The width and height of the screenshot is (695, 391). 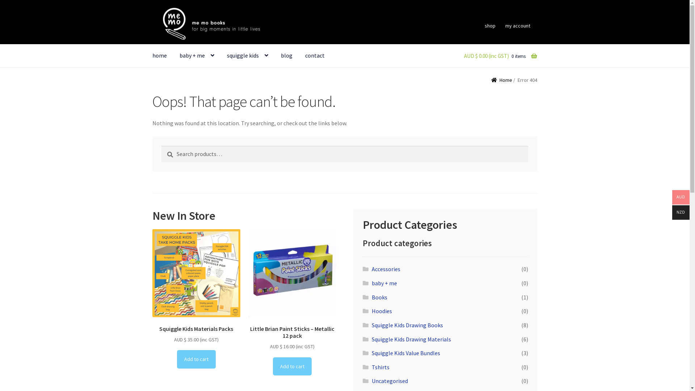 What do you see at coordinates (490, 26) in the screenshot?
I see `shop` at bounding box center [490, 26].